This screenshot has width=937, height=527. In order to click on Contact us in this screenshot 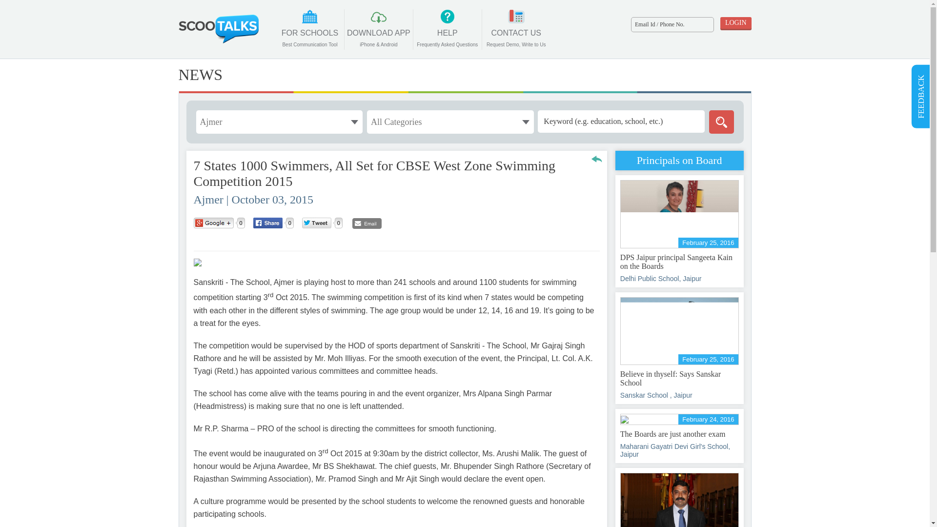, I will do `click(516, 29)`.